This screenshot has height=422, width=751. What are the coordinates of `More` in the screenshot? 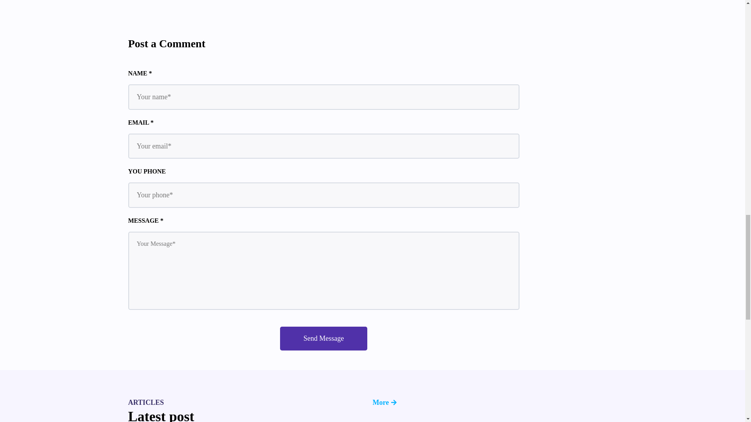 It's located at (494, 402).